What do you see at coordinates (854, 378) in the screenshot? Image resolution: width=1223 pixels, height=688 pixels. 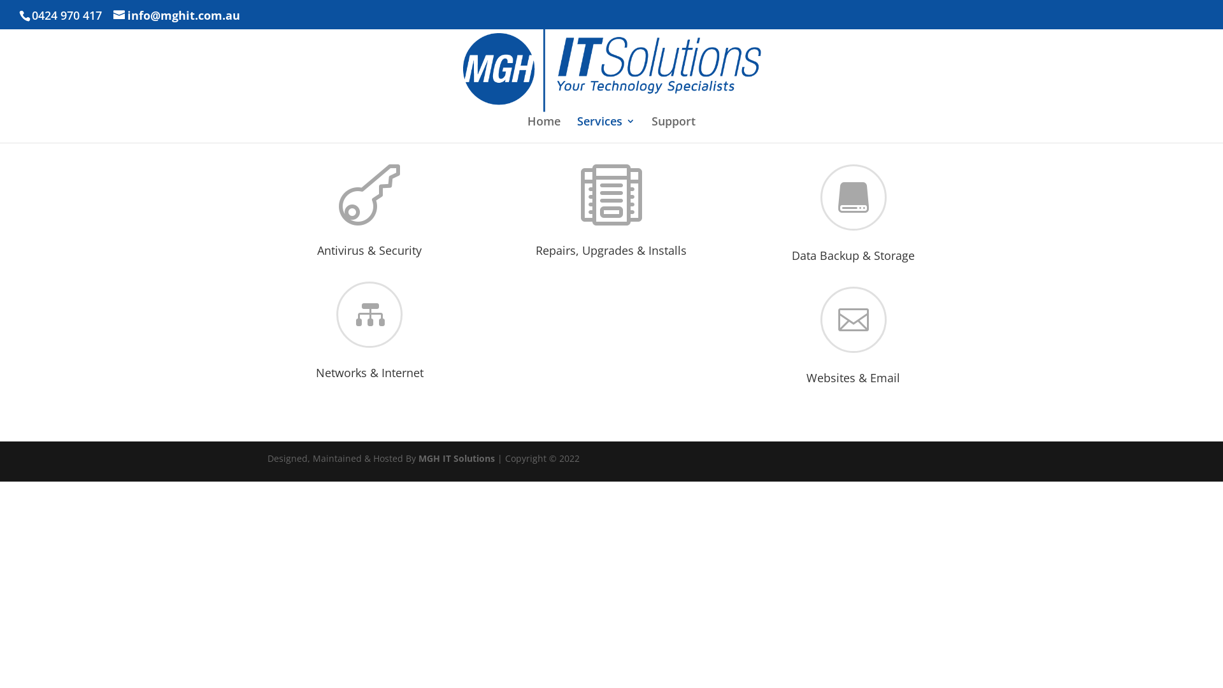 I see `Websites & Email` at bounding box center [854, 378].